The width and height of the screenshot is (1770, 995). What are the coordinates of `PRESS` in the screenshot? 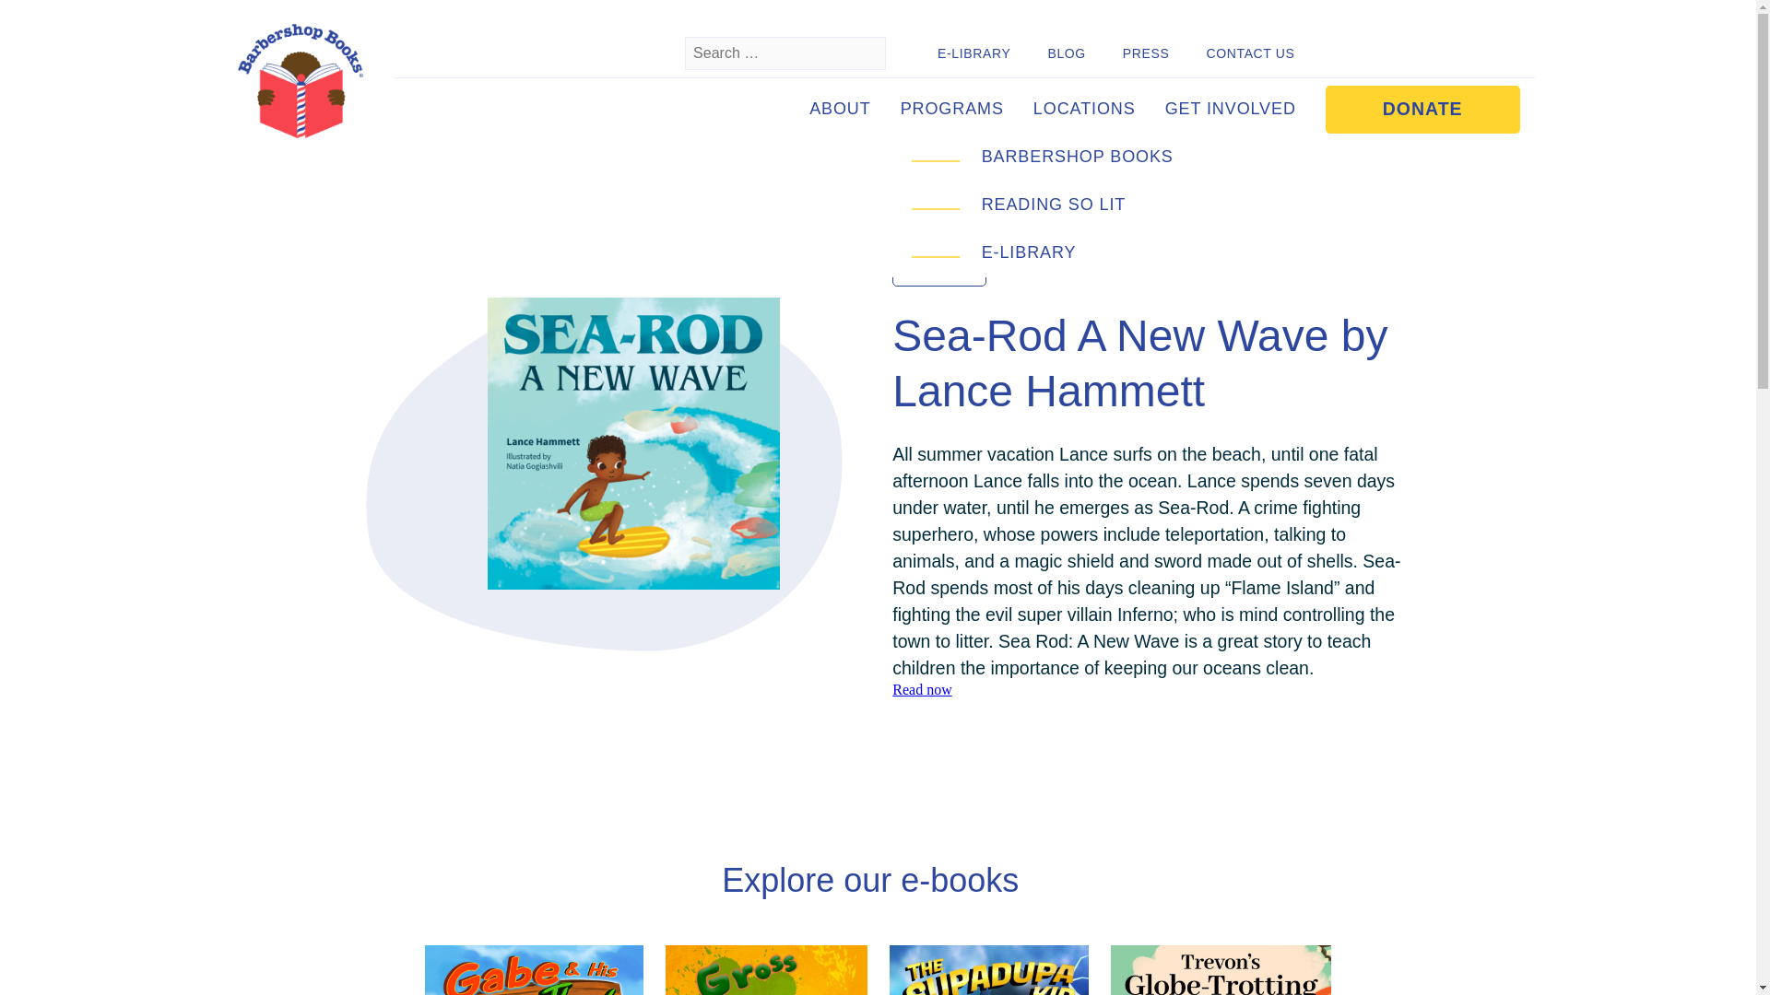 It's located at (1146, 53).